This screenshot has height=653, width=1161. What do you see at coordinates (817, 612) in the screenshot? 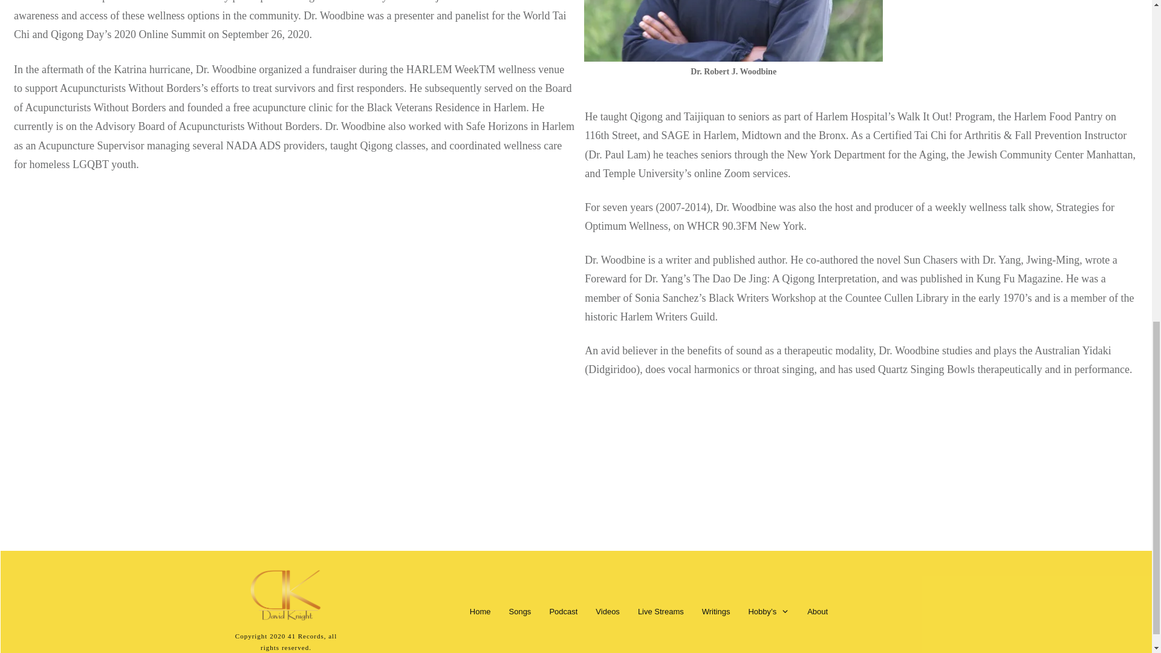
I see `About` at bounding box center [817, 612].